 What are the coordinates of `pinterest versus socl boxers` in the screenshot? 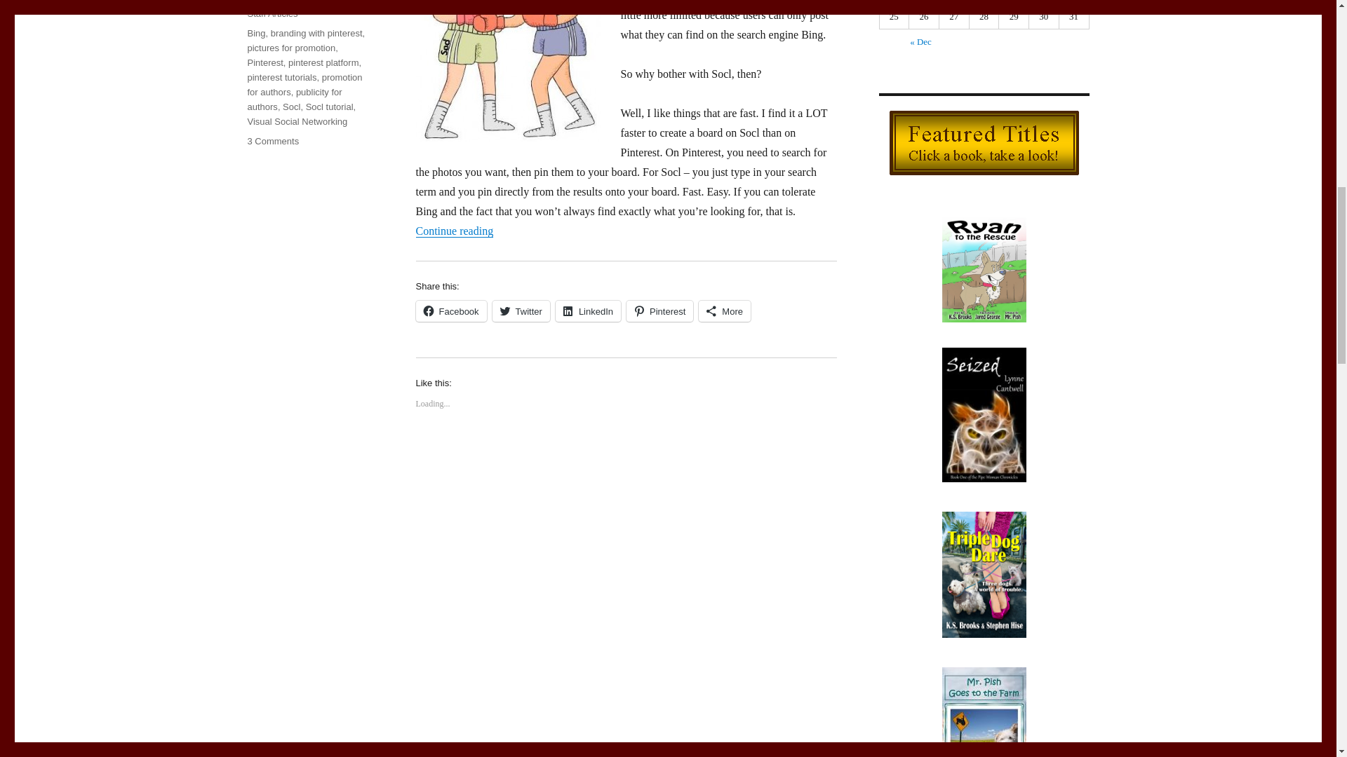 It's located at (508, 70).